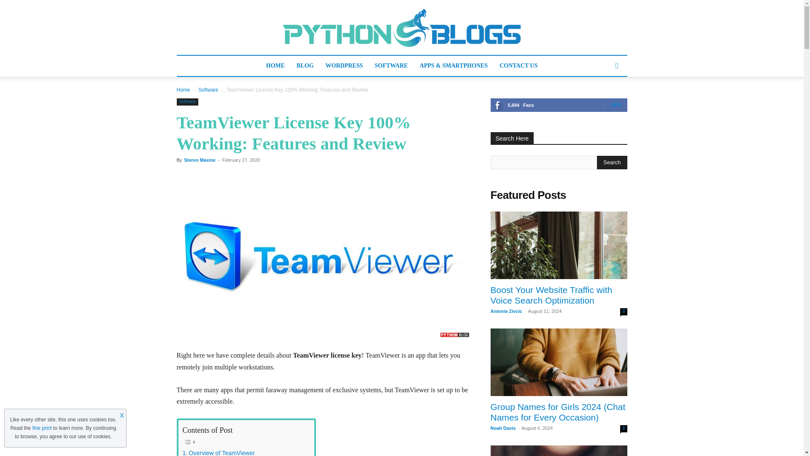  I want to click on Search, so click(612, 162).